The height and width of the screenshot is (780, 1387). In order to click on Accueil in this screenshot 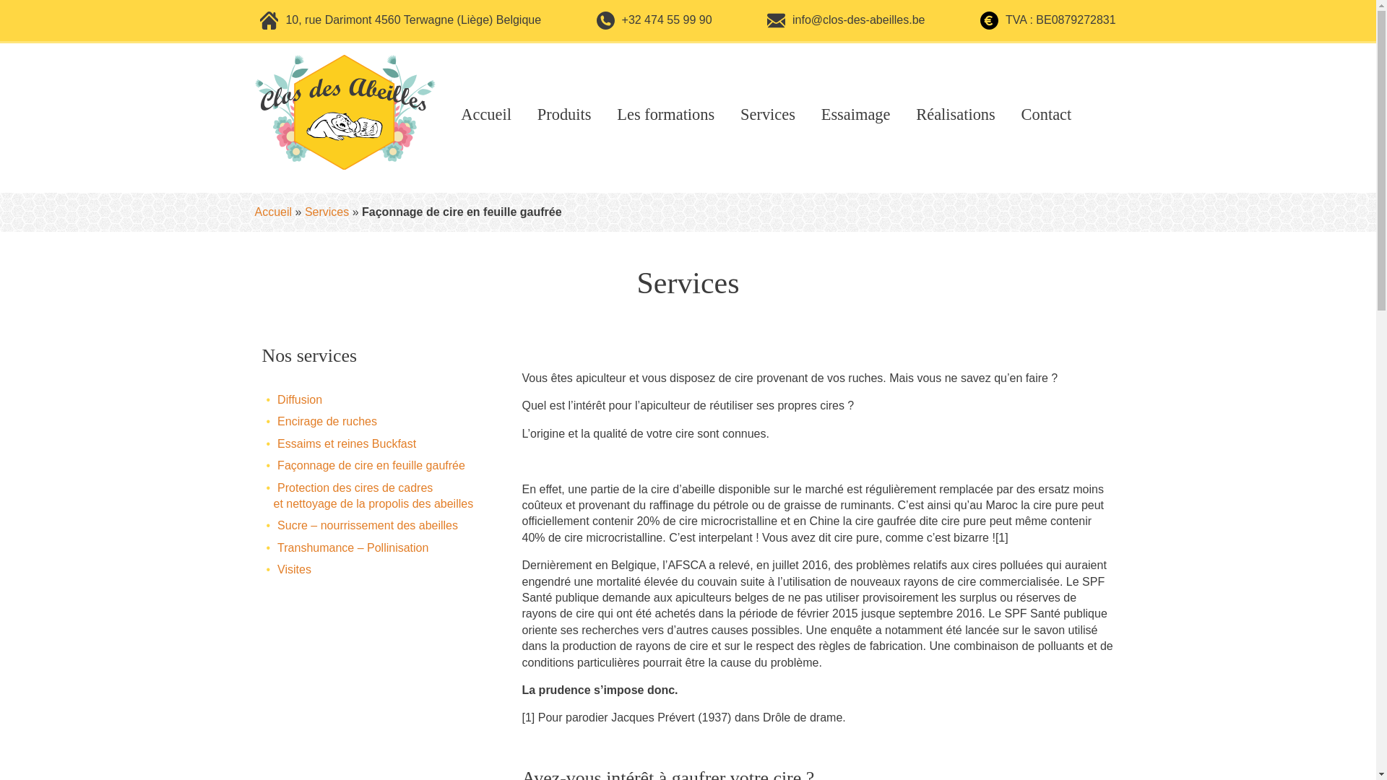, I will do `click(486, 114)`.